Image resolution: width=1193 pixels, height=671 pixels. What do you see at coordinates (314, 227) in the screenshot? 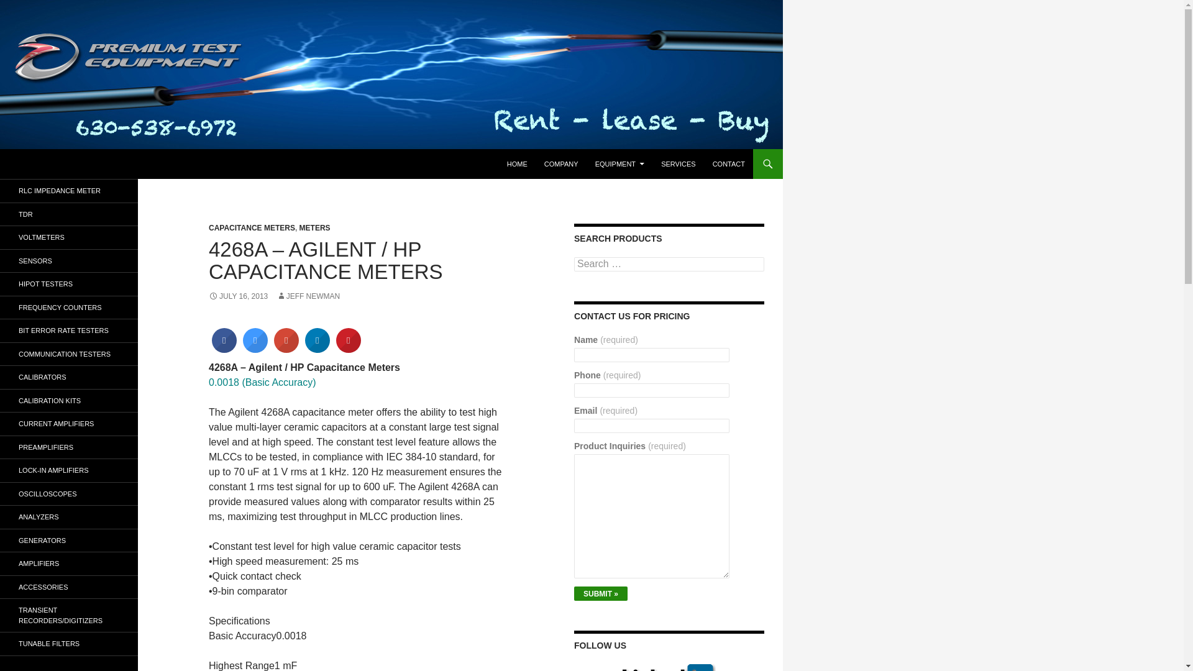
I see `METERS` at bounding box center [314, 227].